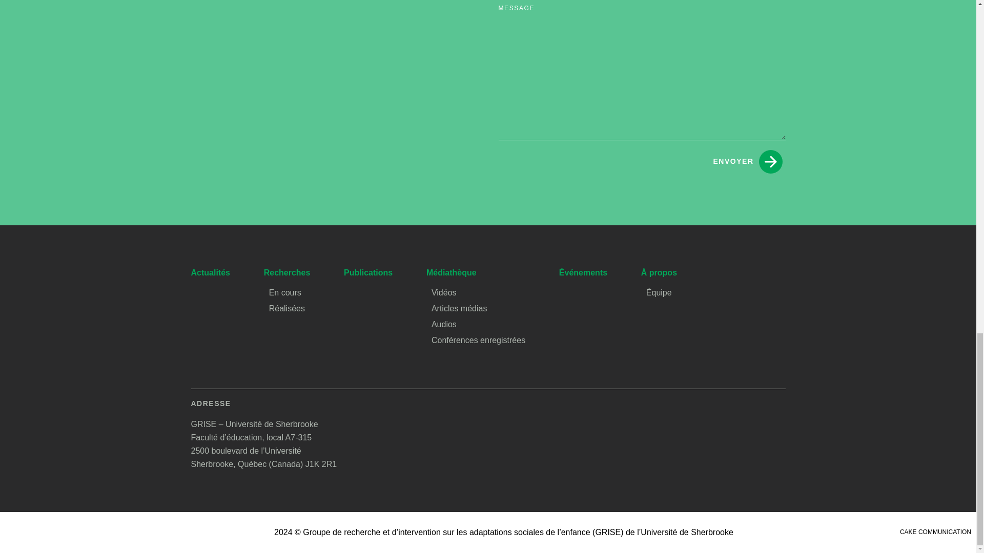  Describe the element at coordinates (748, 162) in the screenshot. I see `ENVOYER` at that location.